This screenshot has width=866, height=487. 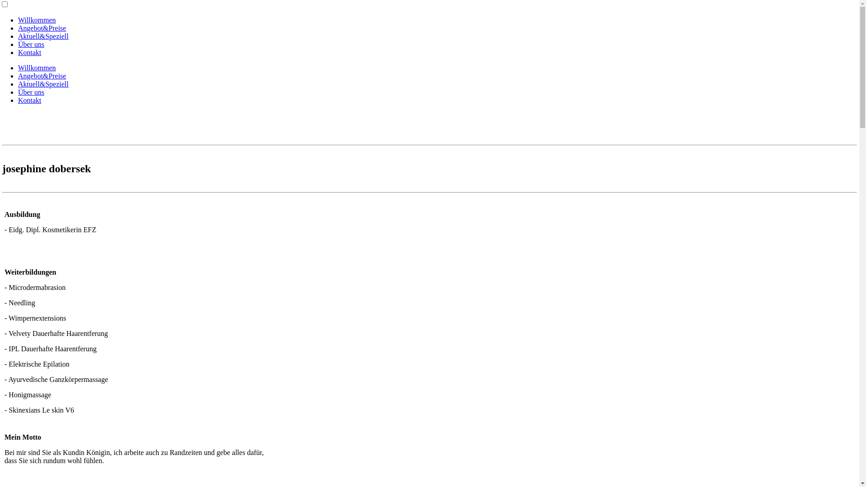 I want to click on Willkommen, so click(x=37, y=68).